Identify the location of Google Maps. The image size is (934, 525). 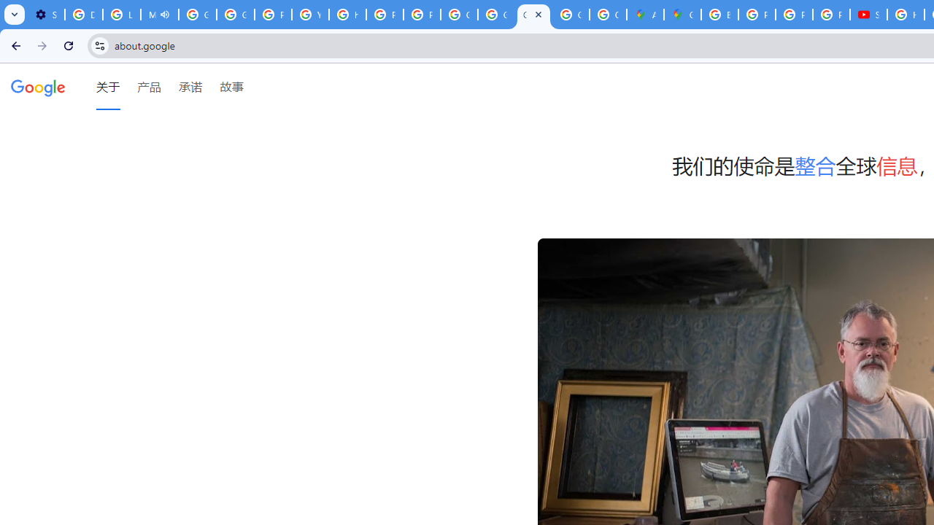
(683, 15).